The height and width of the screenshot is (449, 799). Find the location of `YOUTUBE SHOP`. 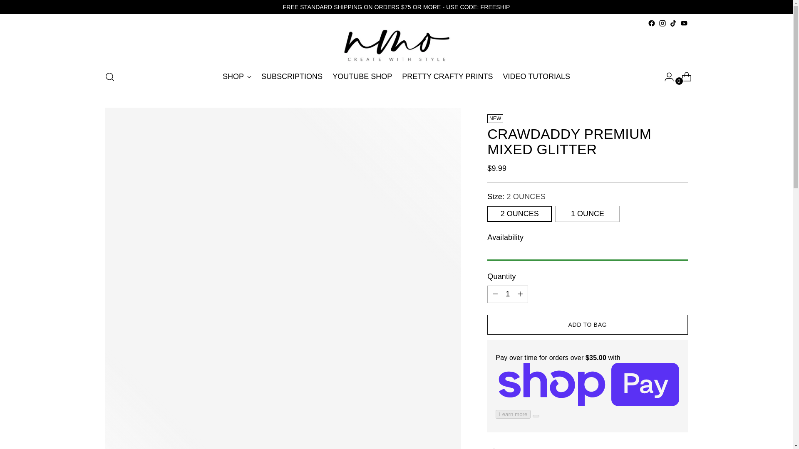

YOUTUBE SHOP is located at coordinates (362, 77).